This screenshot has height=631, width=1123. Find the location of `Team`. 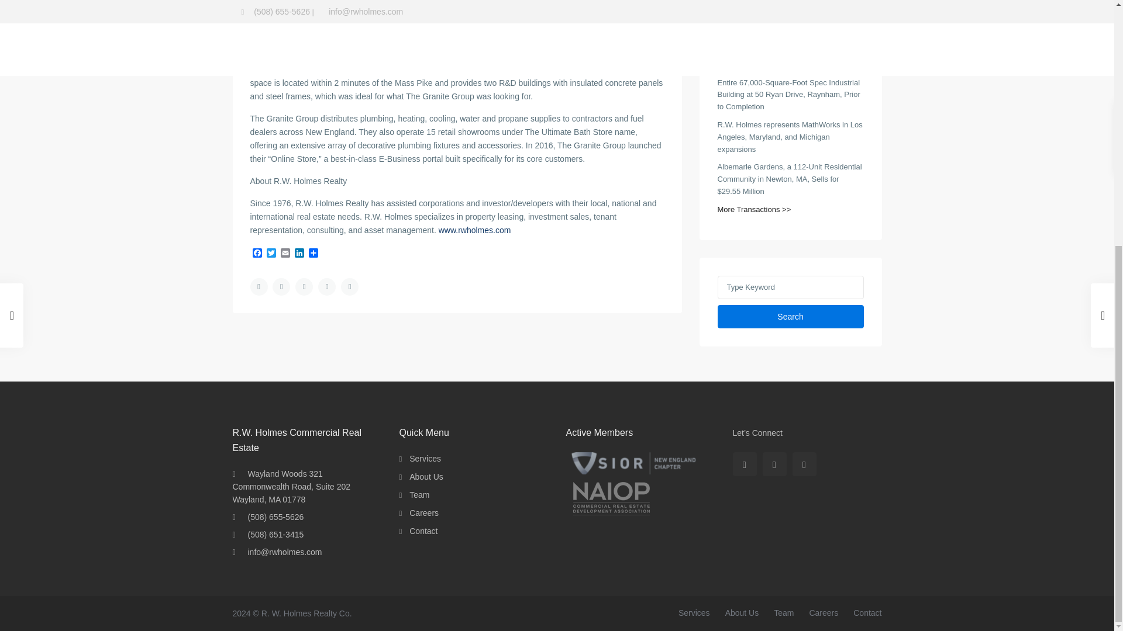

Team is located at coordinates (419, 495).